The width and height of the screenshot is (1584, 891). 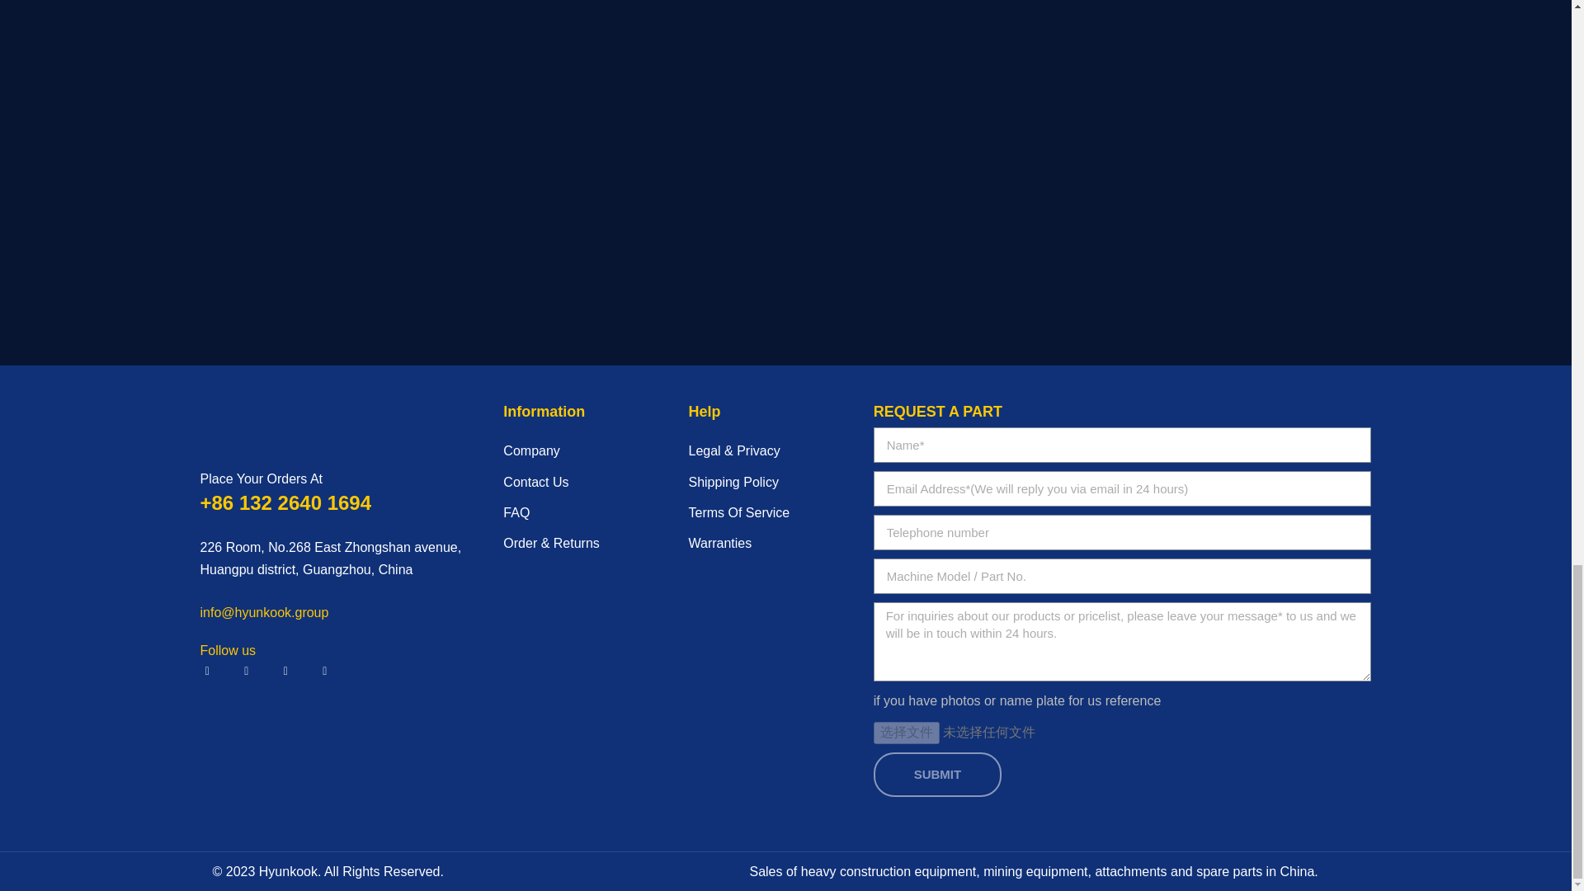 What do you see at coordinates (344, 76) in the screenshot?
I see `Wholesale-Prices` at bounding box center [344, 76].